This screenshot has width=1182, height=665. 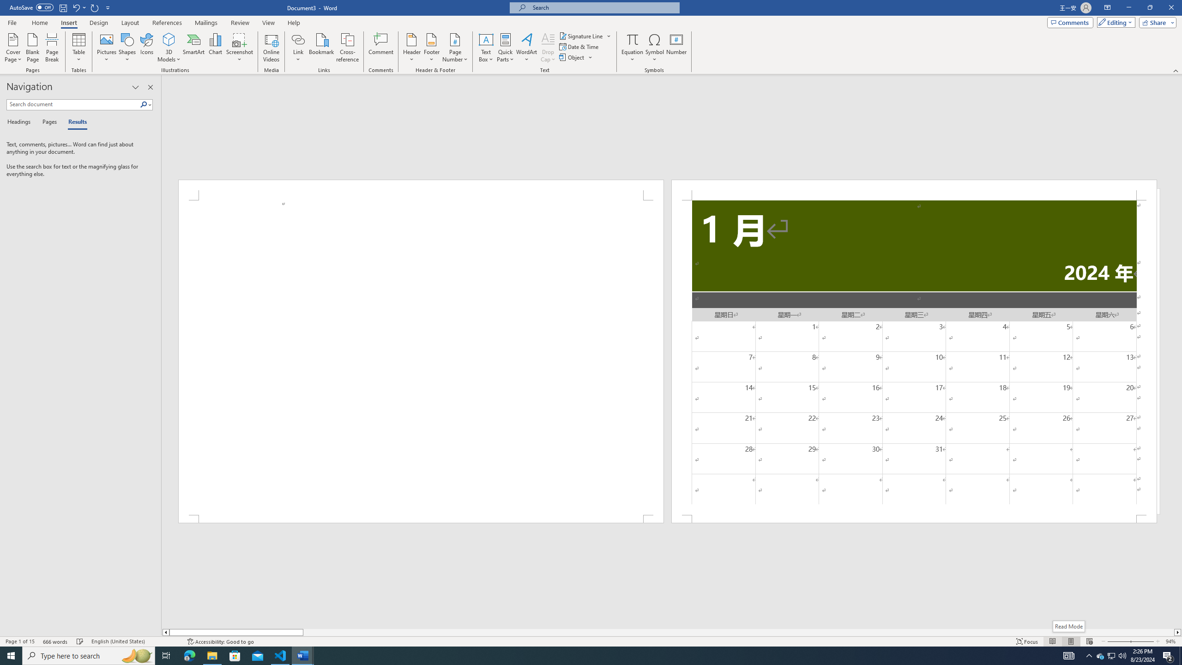 I want to click on Search document, so click(x=73, y=104).